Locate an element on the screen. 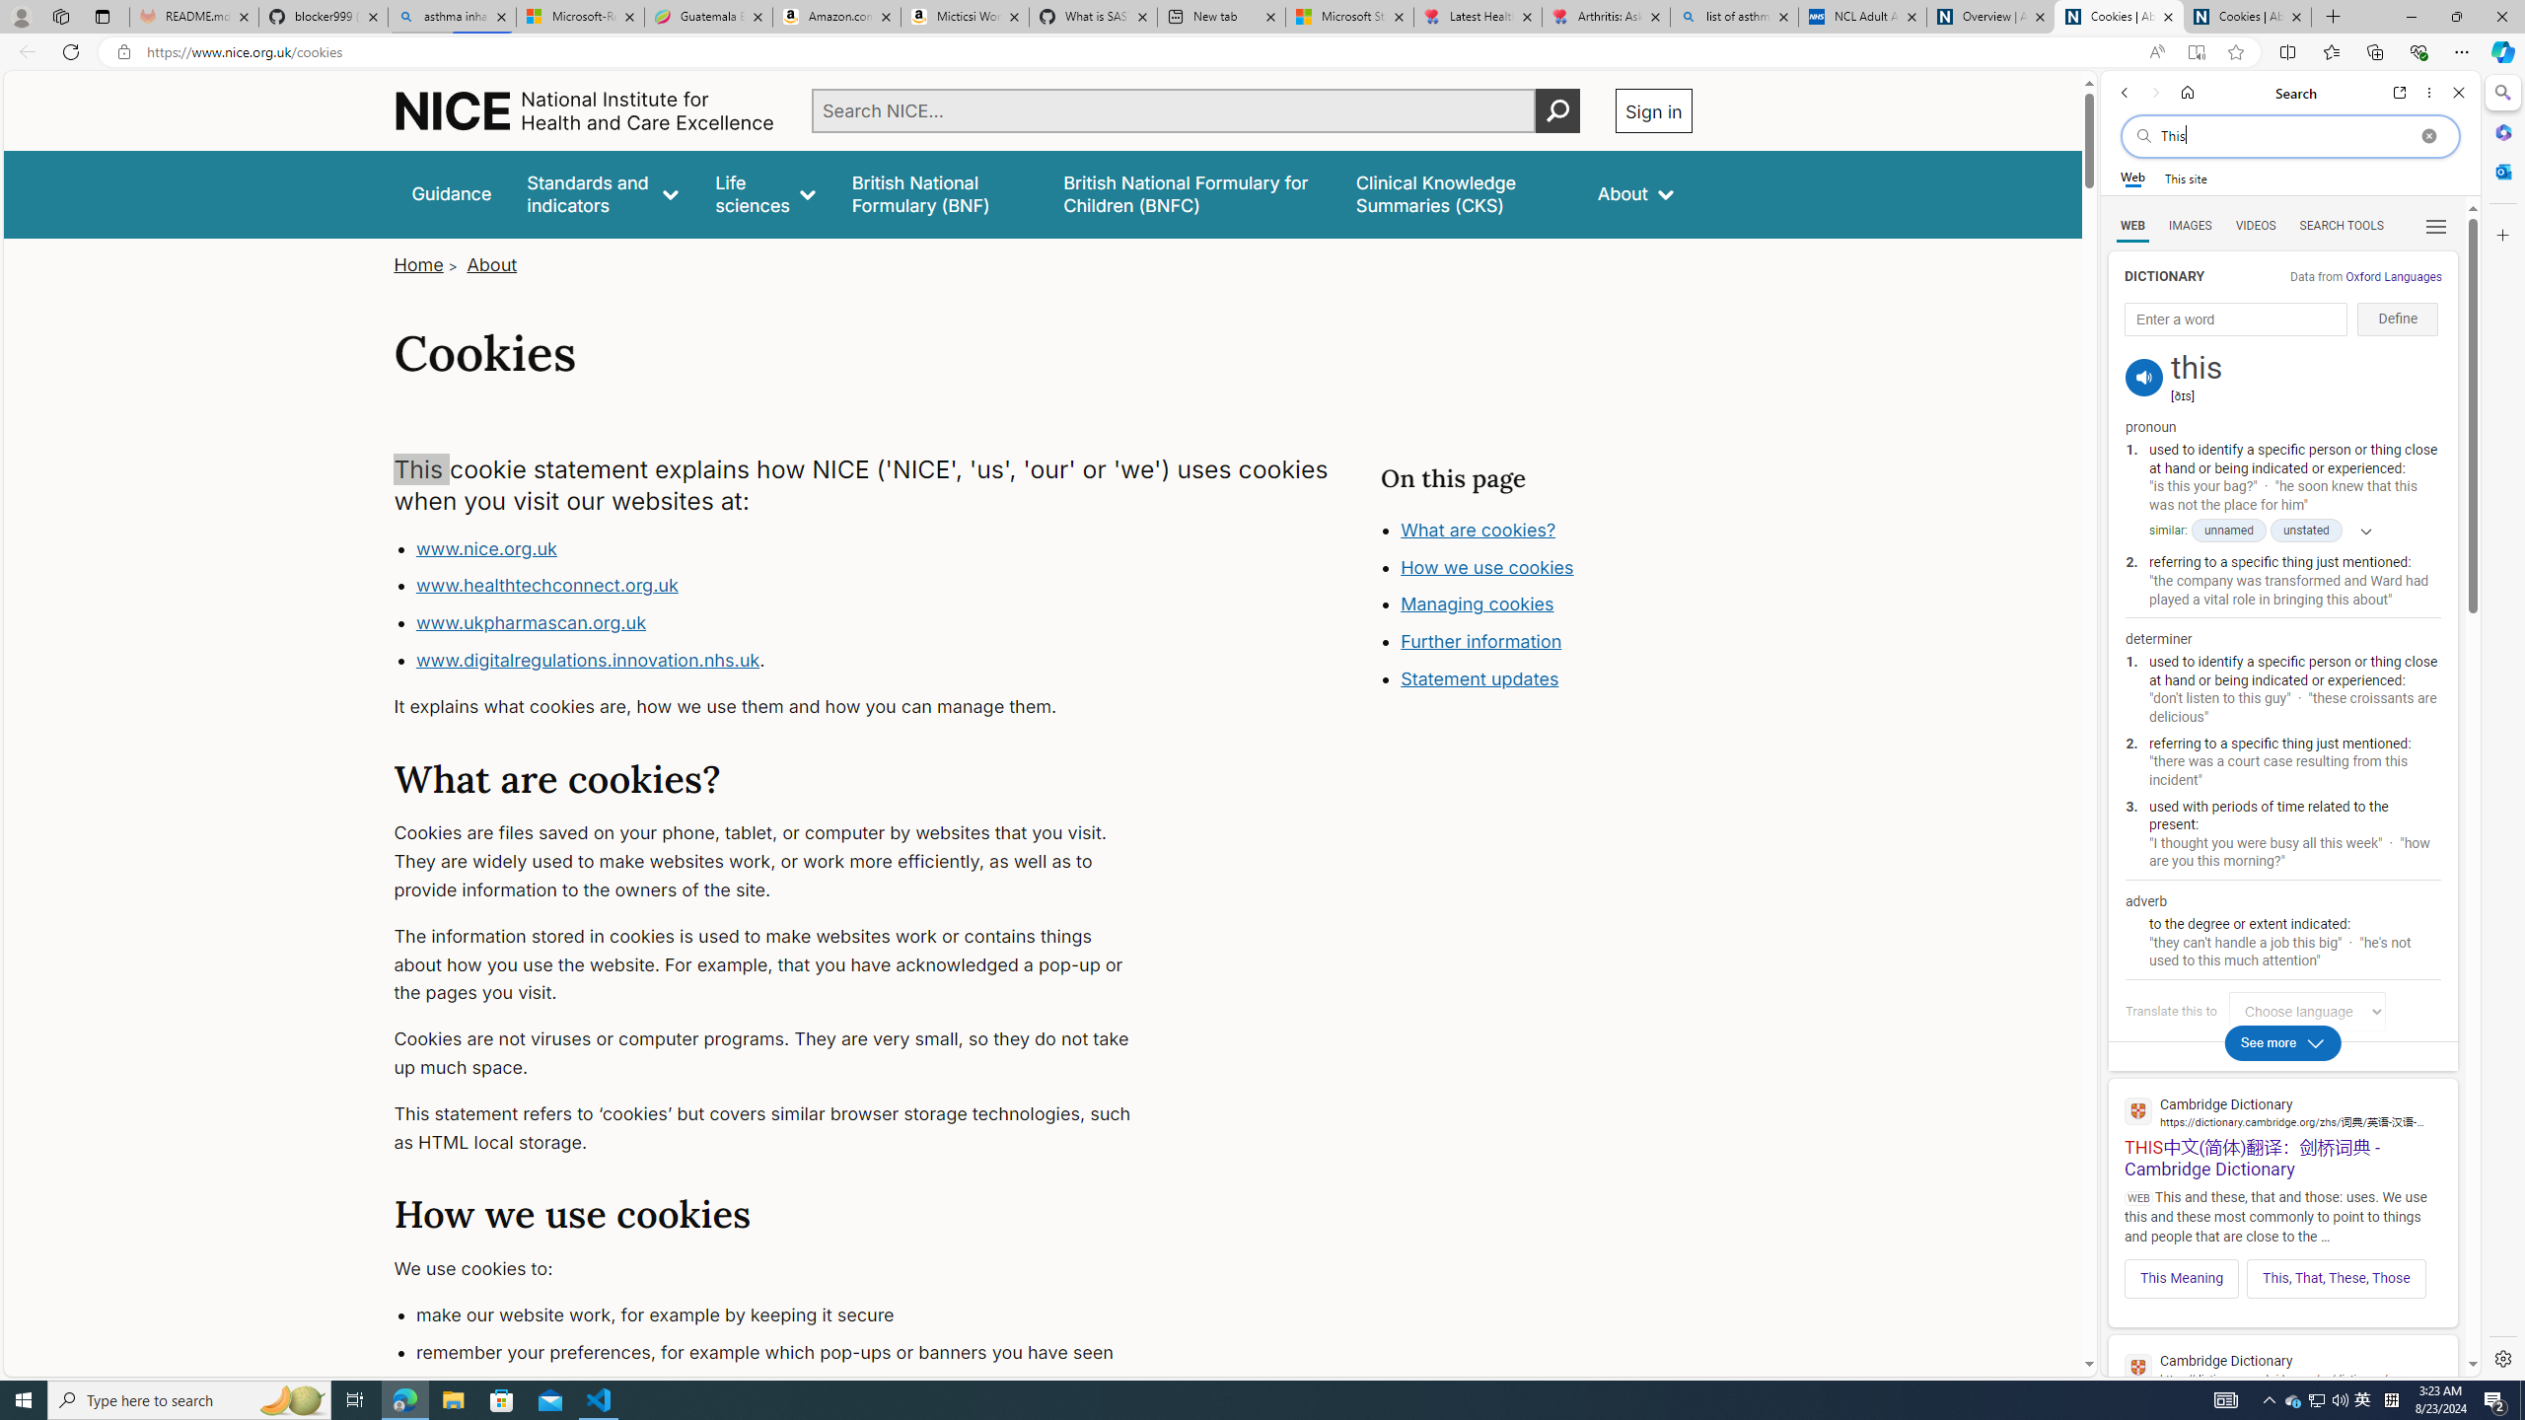 This screenshot has height=1420, width=2525. Clear is located at coordinates (2428, 136).